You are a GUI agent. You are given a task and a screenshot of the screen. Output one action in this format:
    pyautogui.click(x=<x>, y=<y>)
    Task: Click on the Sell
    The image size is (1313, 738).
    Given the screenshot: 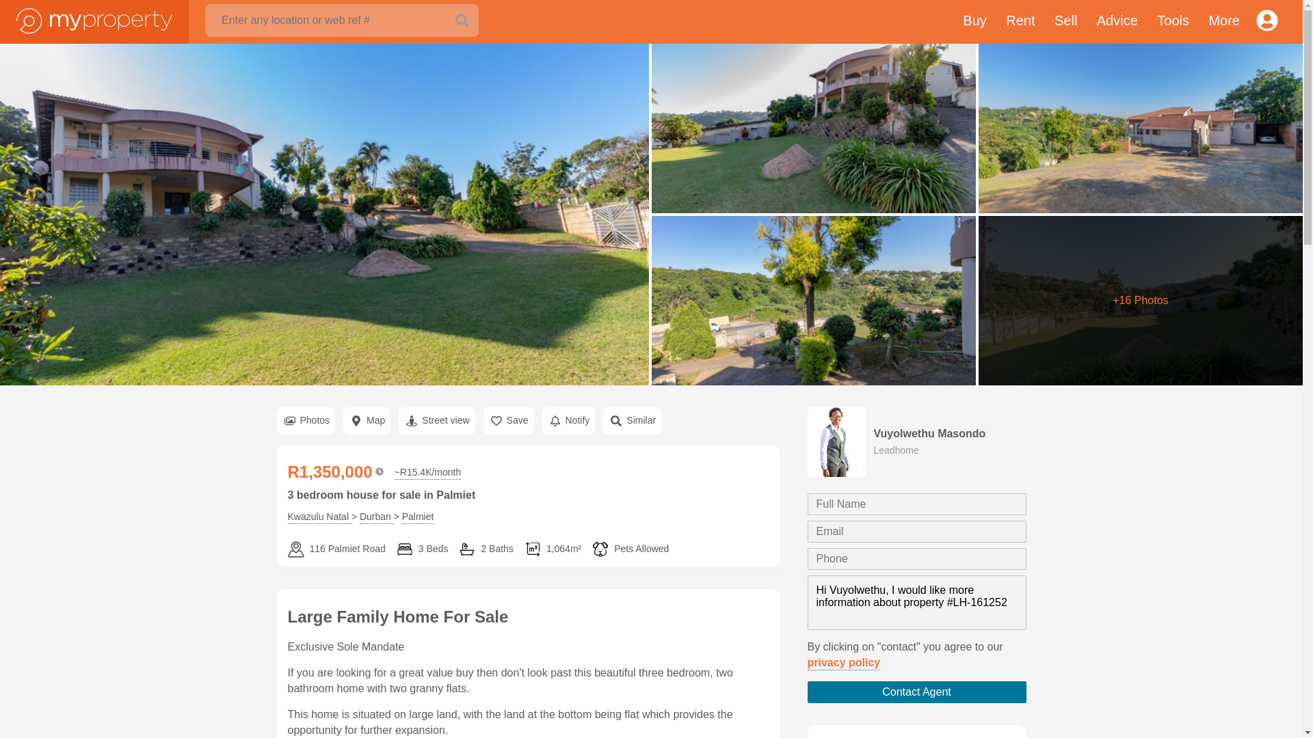 What is the action you would take?
    pyautogui.click(x=1065, y=22)
    